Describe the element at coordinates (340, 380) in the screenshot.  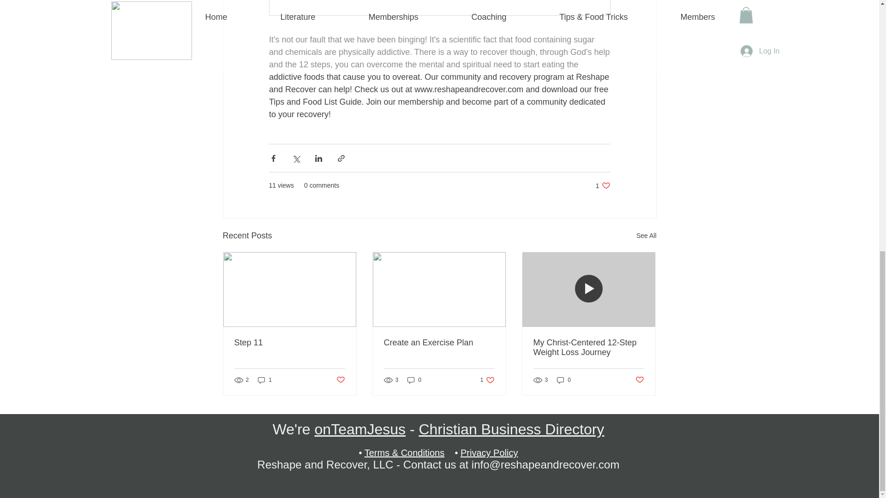
I see `0` at that location.